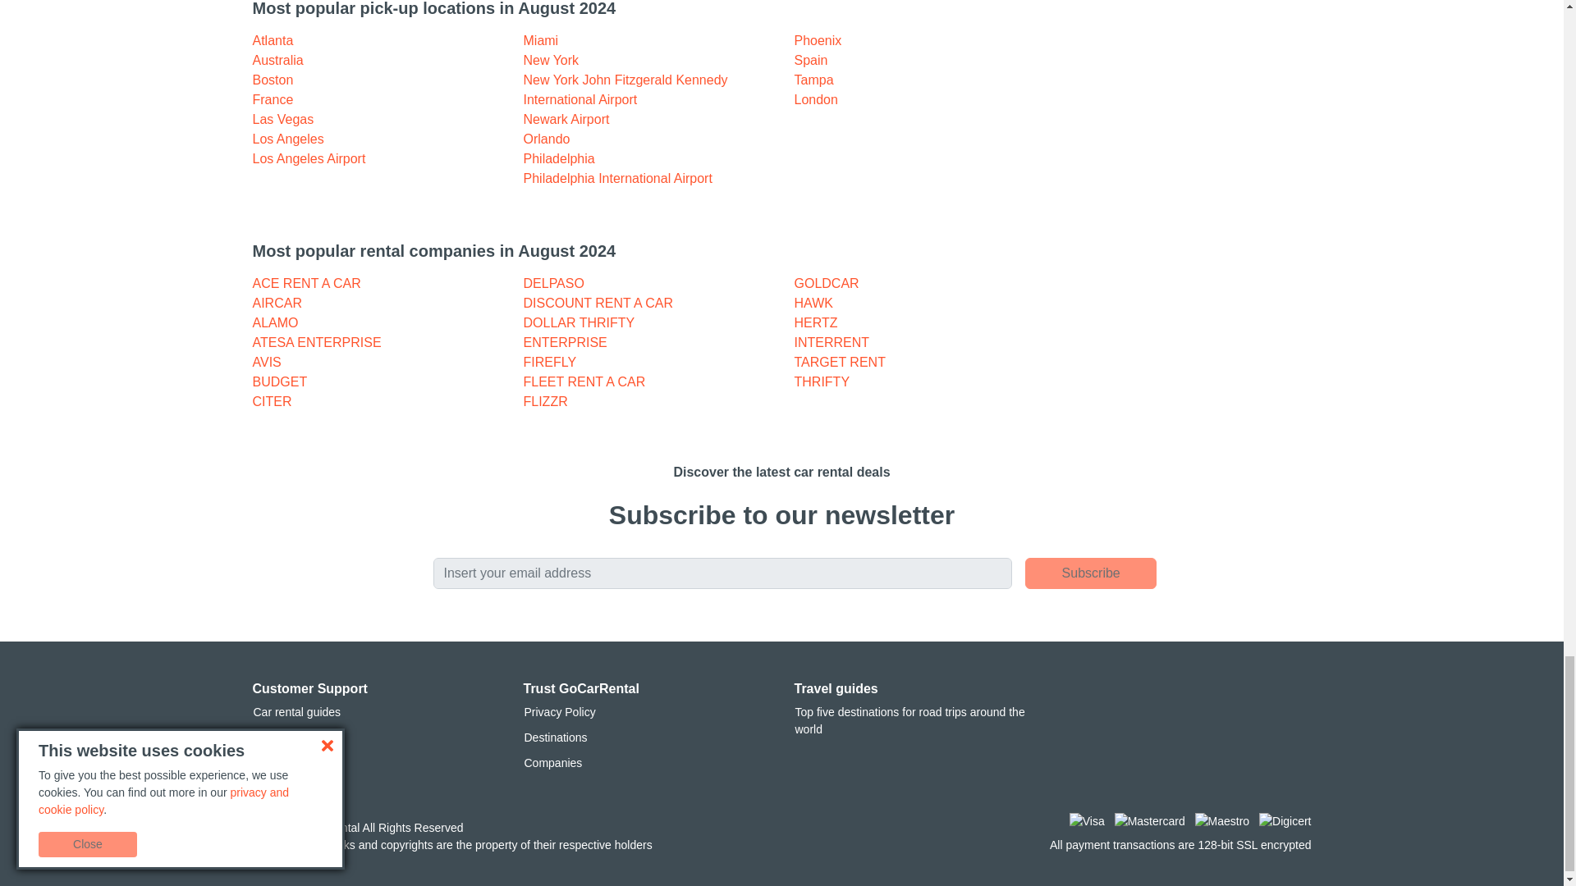 The width and height of the screenshot is (1576, 886). I want to click on Los Angeles Airport, so click(309, 158).